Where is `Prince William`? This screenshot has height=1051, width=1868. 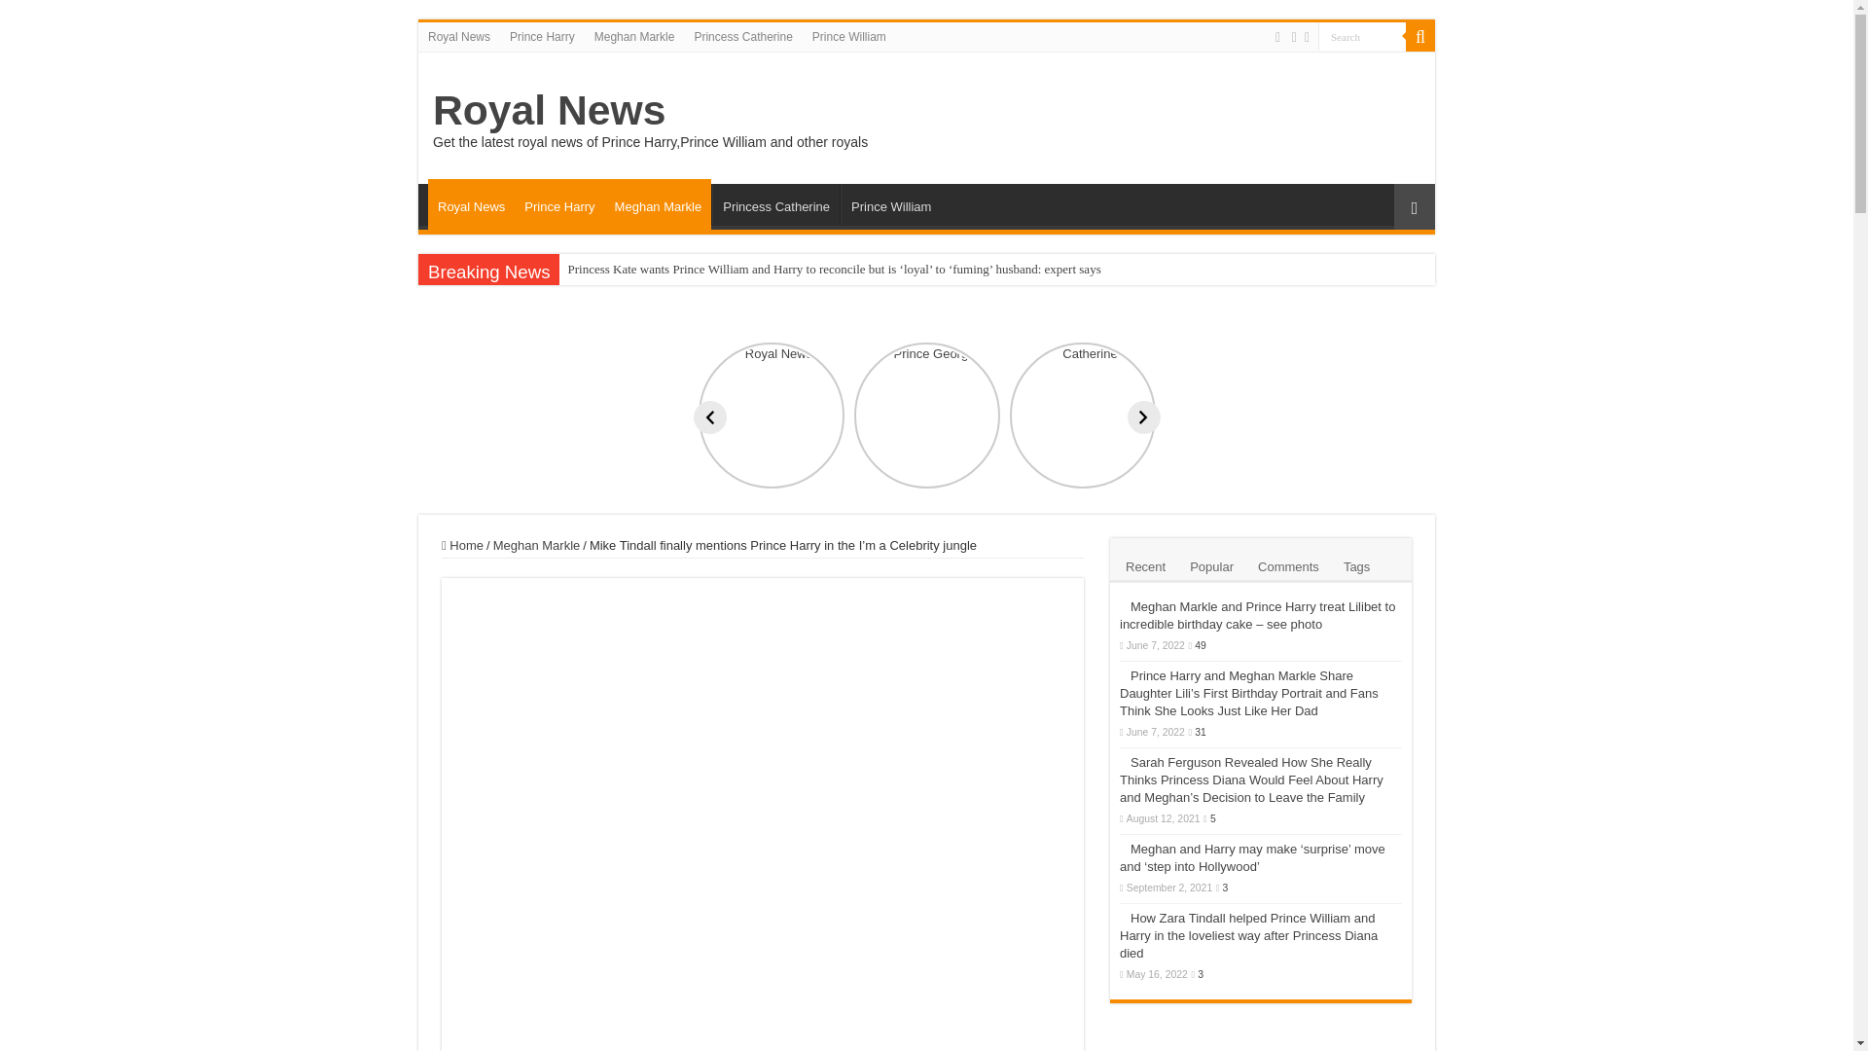 Prince William is located at coordinates (849, 36).